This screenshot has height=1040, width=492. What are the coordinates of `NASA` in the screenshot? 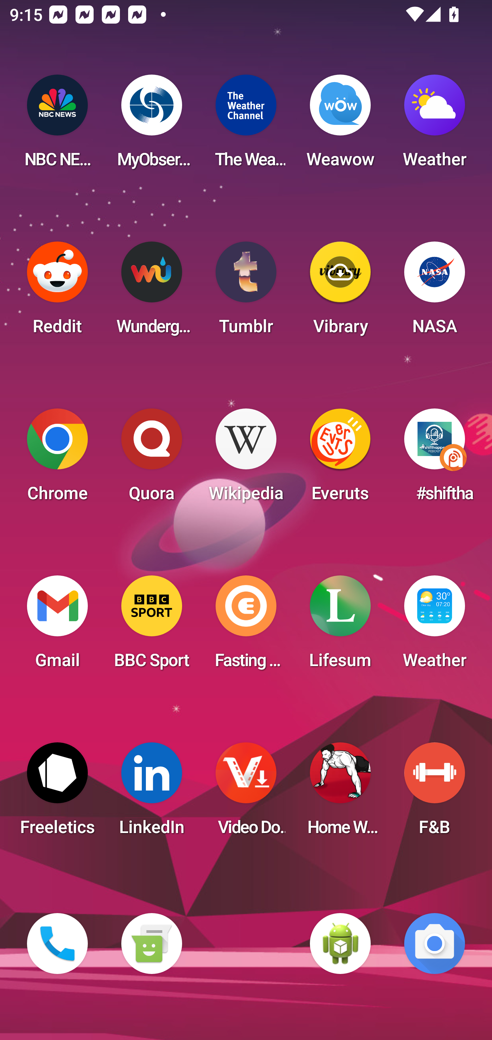 It's located at (435, 292).